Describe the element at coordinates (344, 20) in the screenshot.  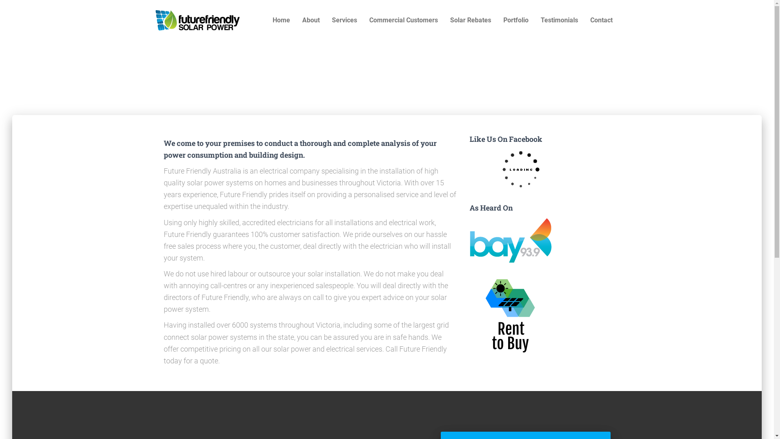
I see `Services` at that location.